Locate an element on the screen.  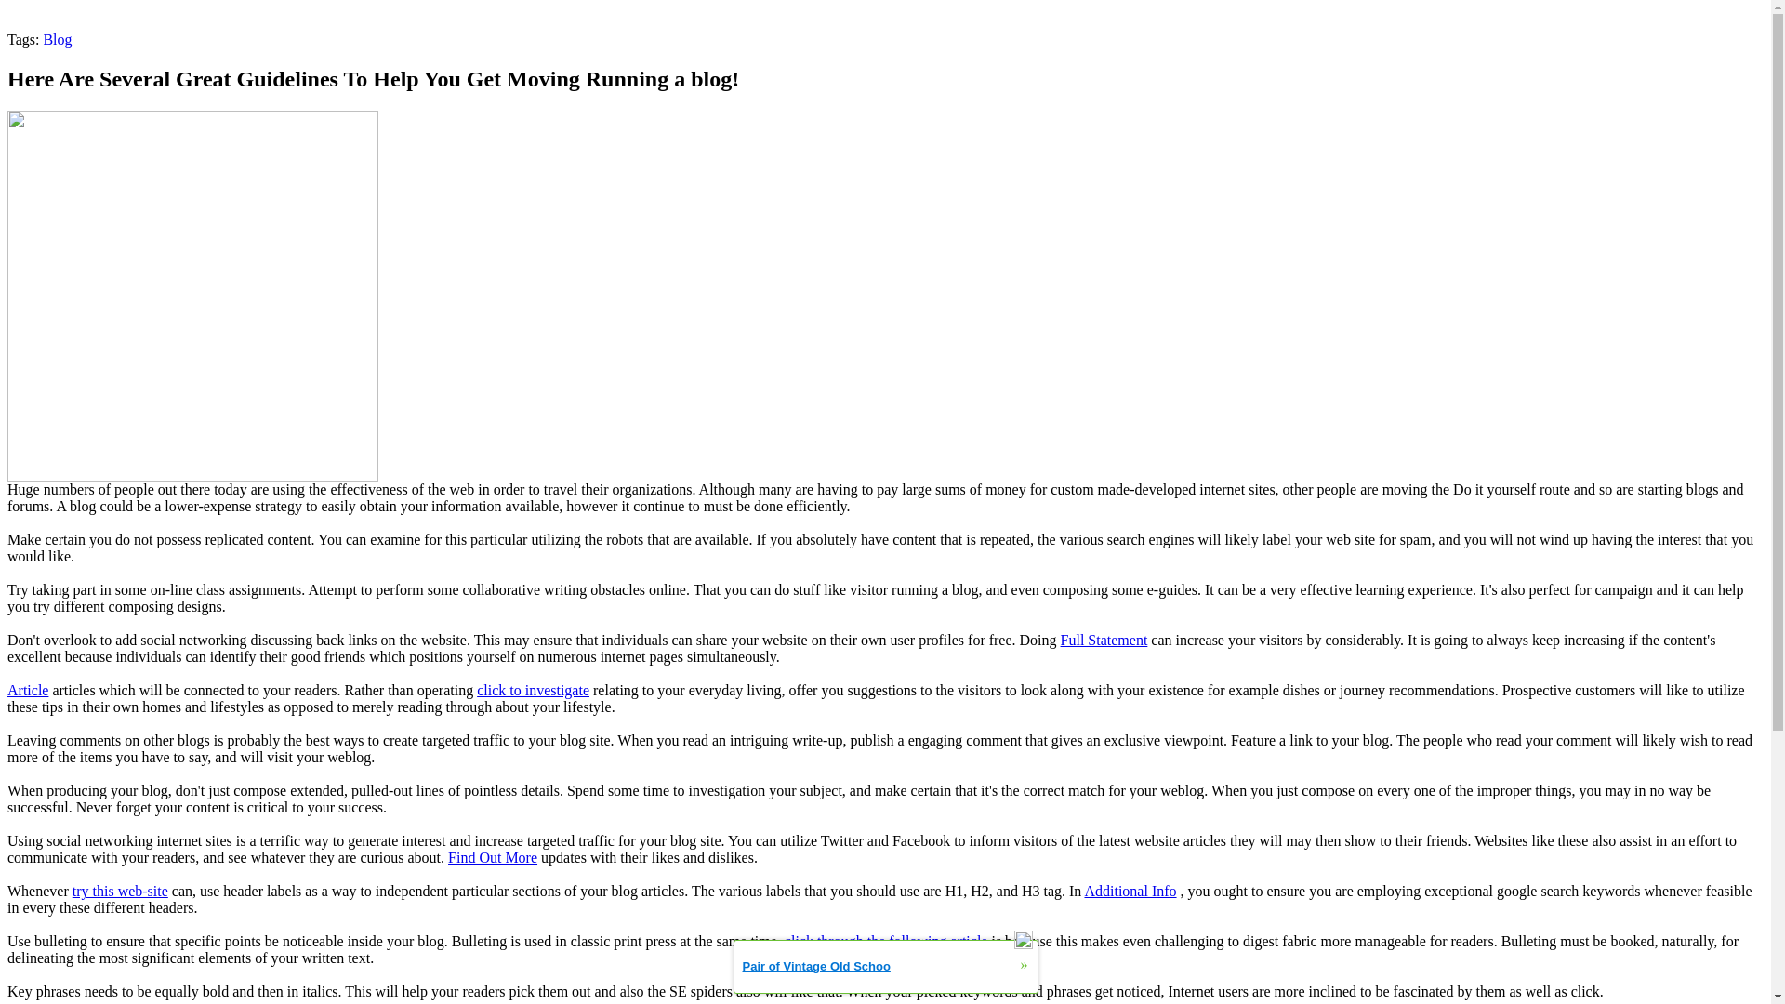
click through the following article is located at coordinates (887, 941).